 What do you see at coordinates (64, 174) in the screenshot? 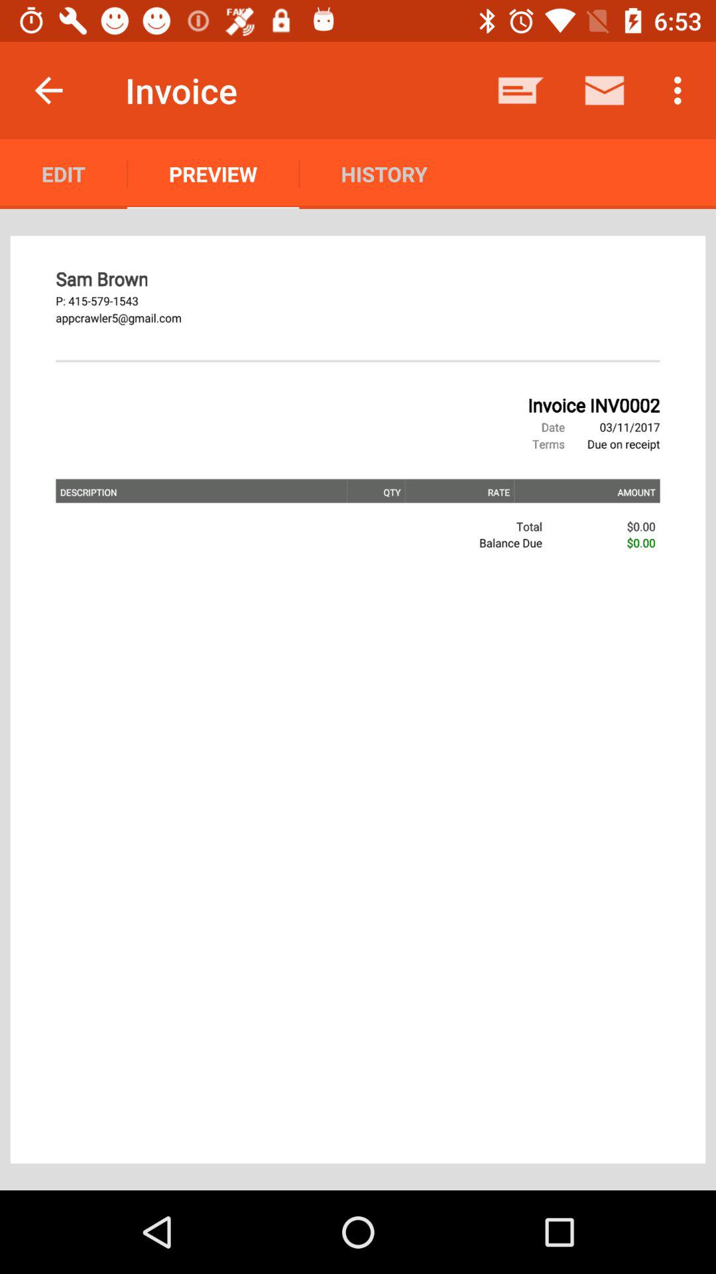
I see `select the item next to preview` at bounding box center [64, 174].